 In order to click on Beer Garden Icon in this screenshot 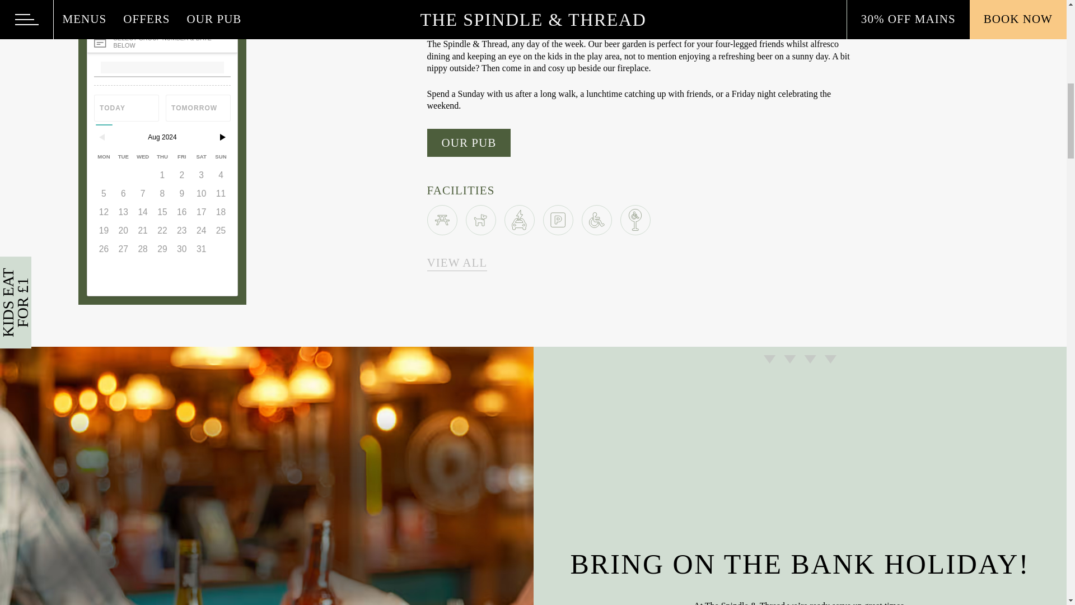, I will do `click(442, 220)`.